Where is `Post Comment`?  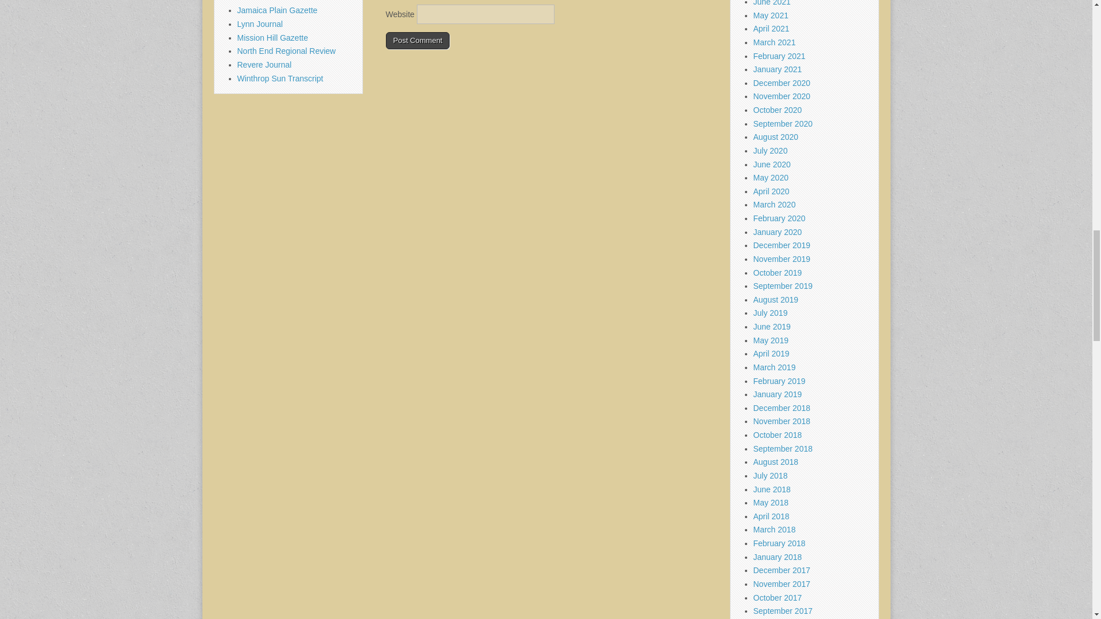 Post Comment is located at coordinates (417, 41).